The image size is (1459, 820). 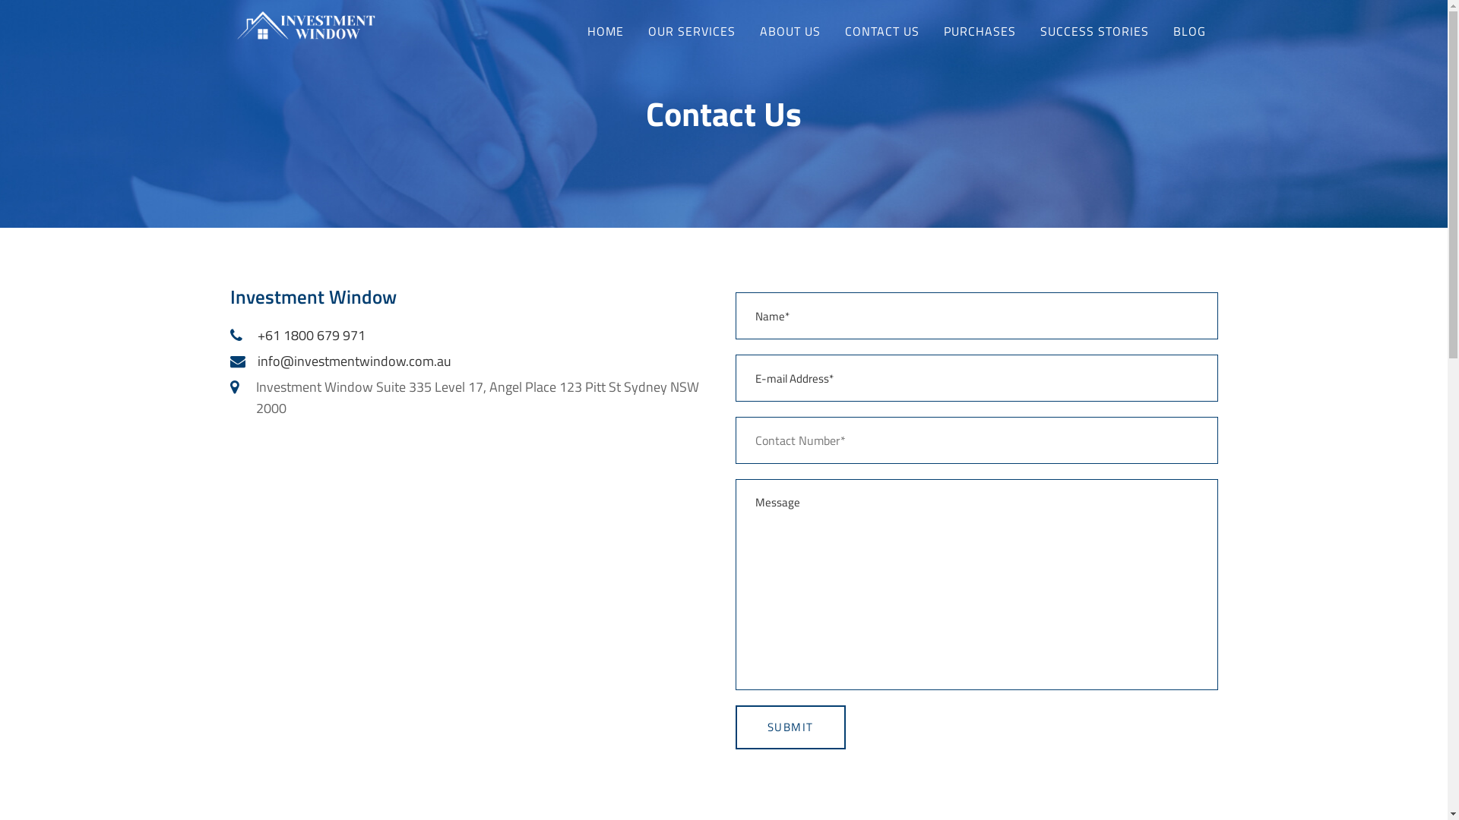 I want to click on Submit, so click(x=790, y=727).